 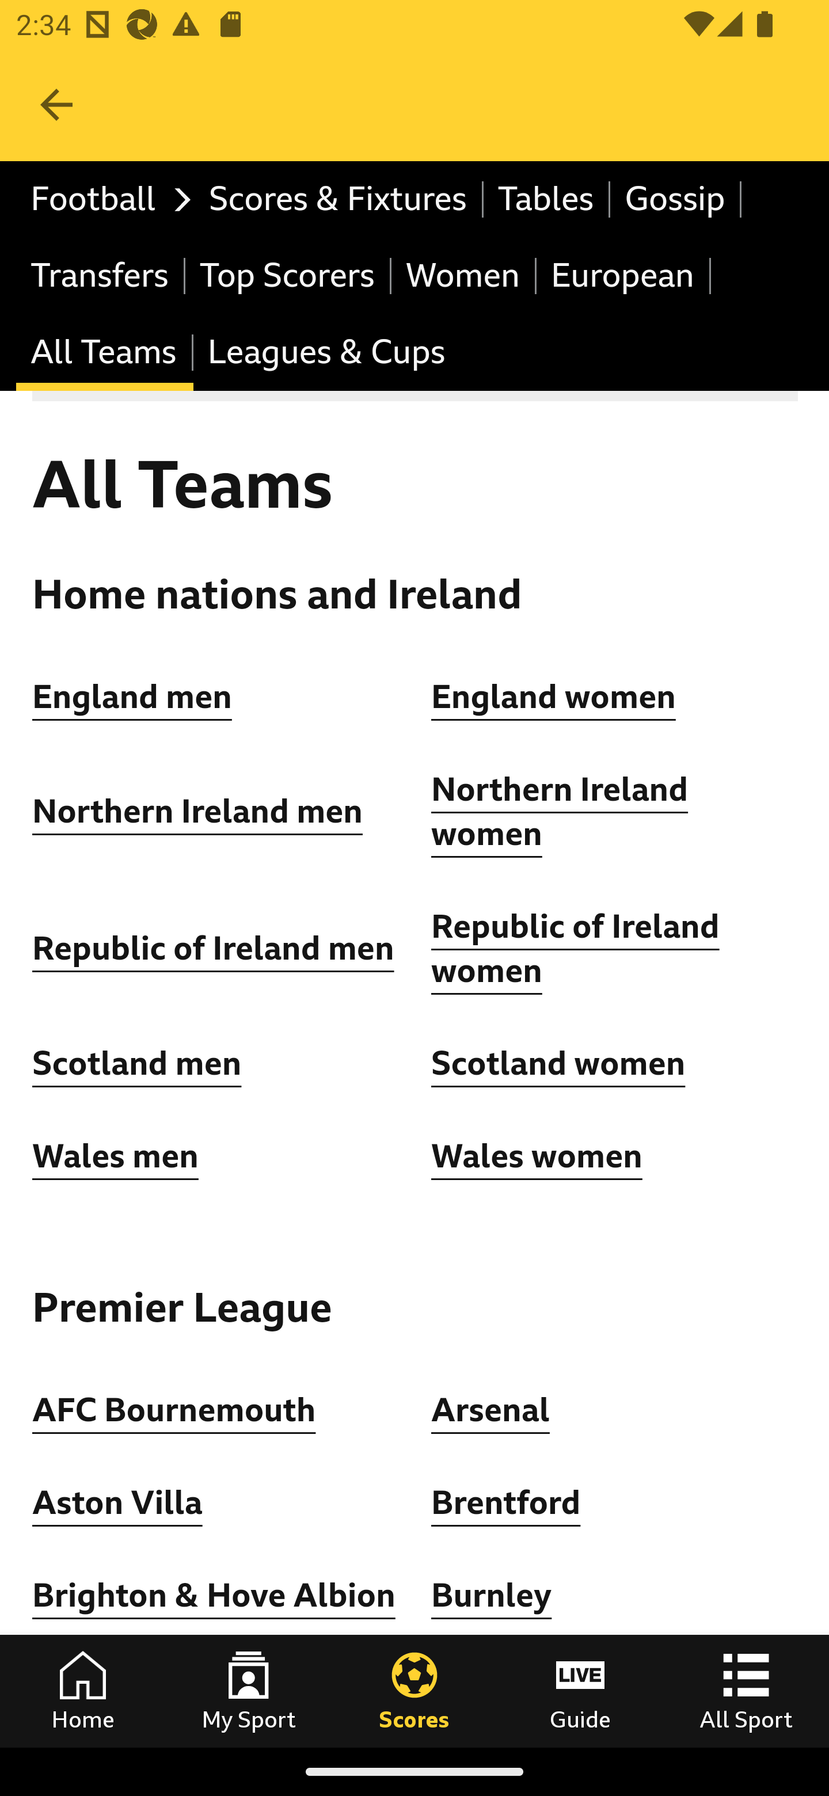 What do you see at coordinates (492, 1596) in the screenshot?
I see `Burnley` at bounding box center [492, 1596].